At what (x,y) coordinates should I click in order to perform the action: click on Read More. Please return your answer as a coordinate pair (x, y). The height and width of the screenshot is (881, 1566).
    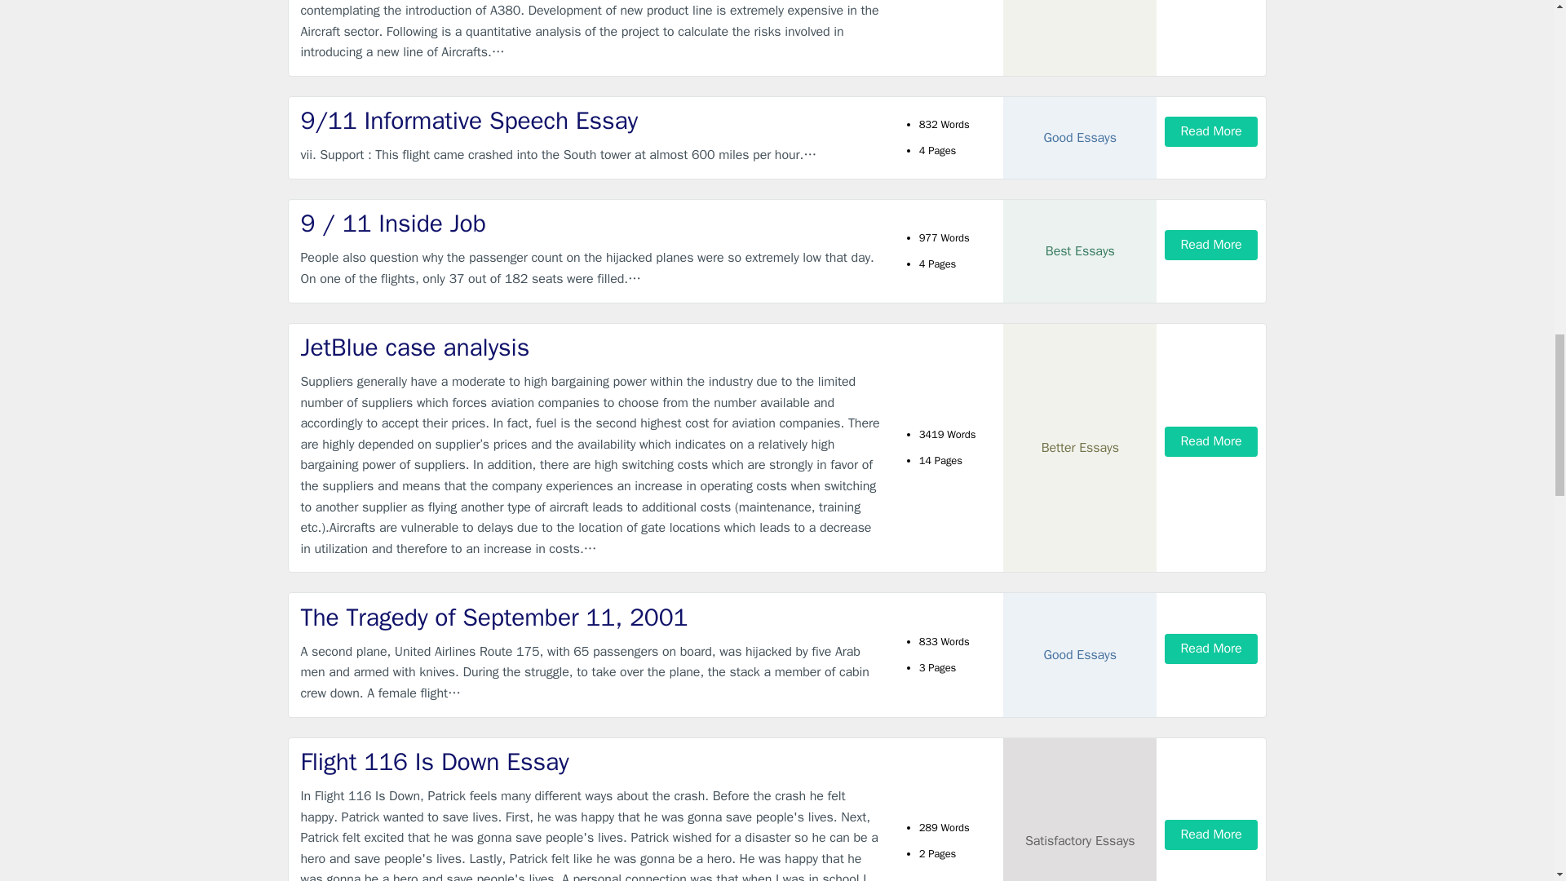
    Looking at the image, I should click on (1210, 649).